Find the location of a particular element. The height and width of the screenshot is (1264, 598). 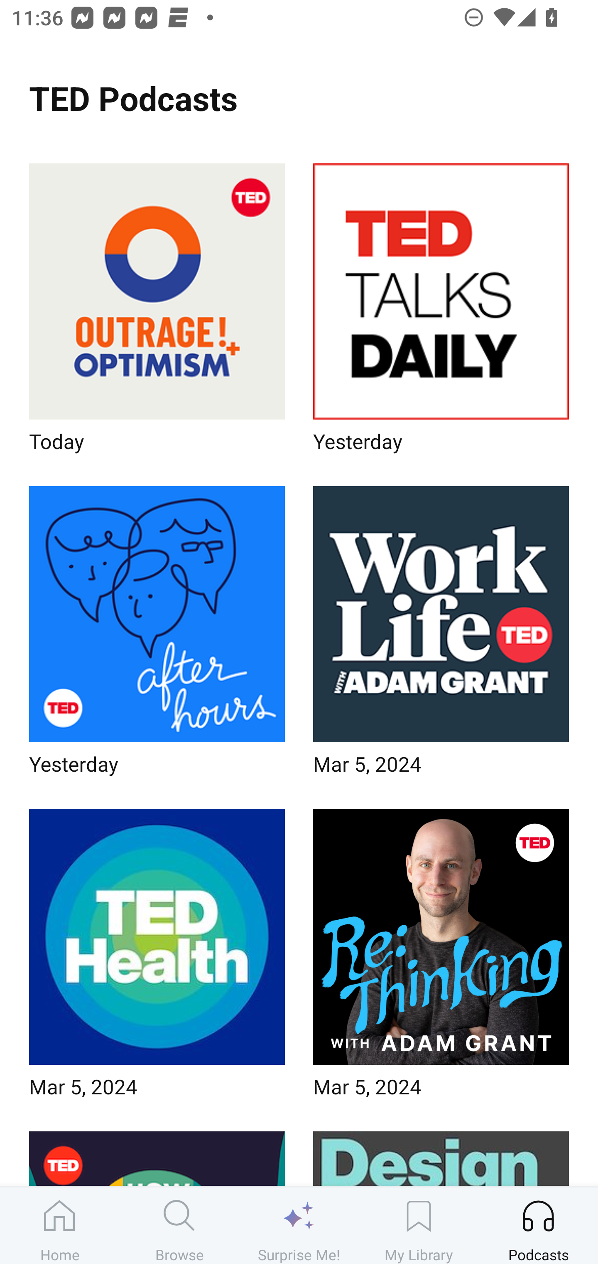

Mar 5, 2024 is located at coordinates (441, 635).